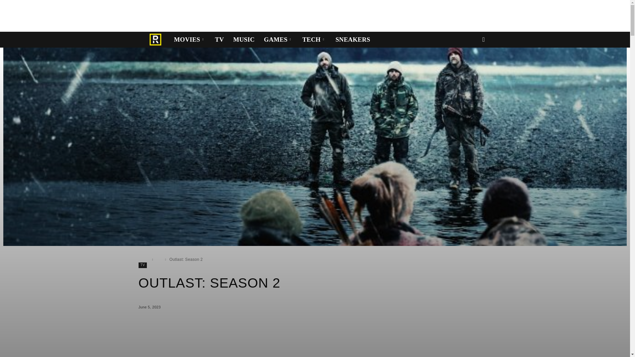 The width and height of the screenshot is (635, 357). Describe the element at coordinates (219, 40) in the screenshot. I see `TV` at that location.